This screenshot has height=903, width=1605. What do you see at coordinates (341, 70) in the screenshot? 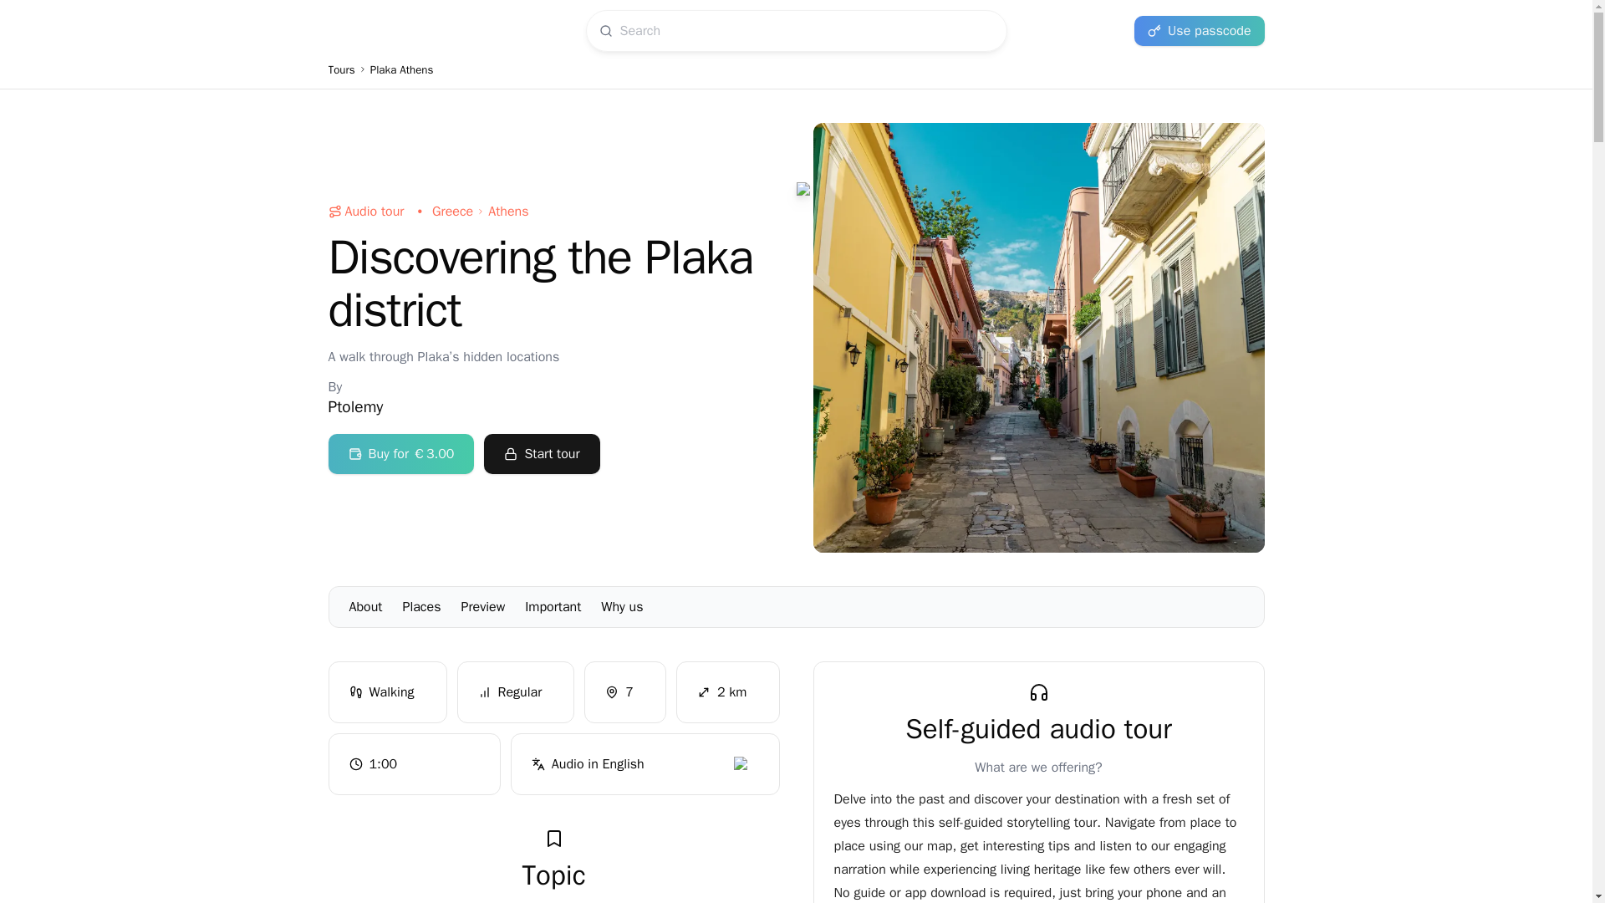
I see `Tours` at bounding box center [341, 70].